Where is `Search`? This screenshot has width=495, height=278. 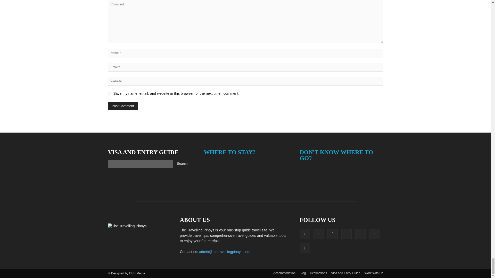 Search is located at coordinates (182, 164).